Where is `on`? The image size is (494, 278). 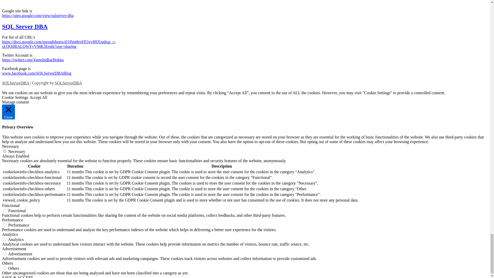
on is located at coordinates (5, 225).